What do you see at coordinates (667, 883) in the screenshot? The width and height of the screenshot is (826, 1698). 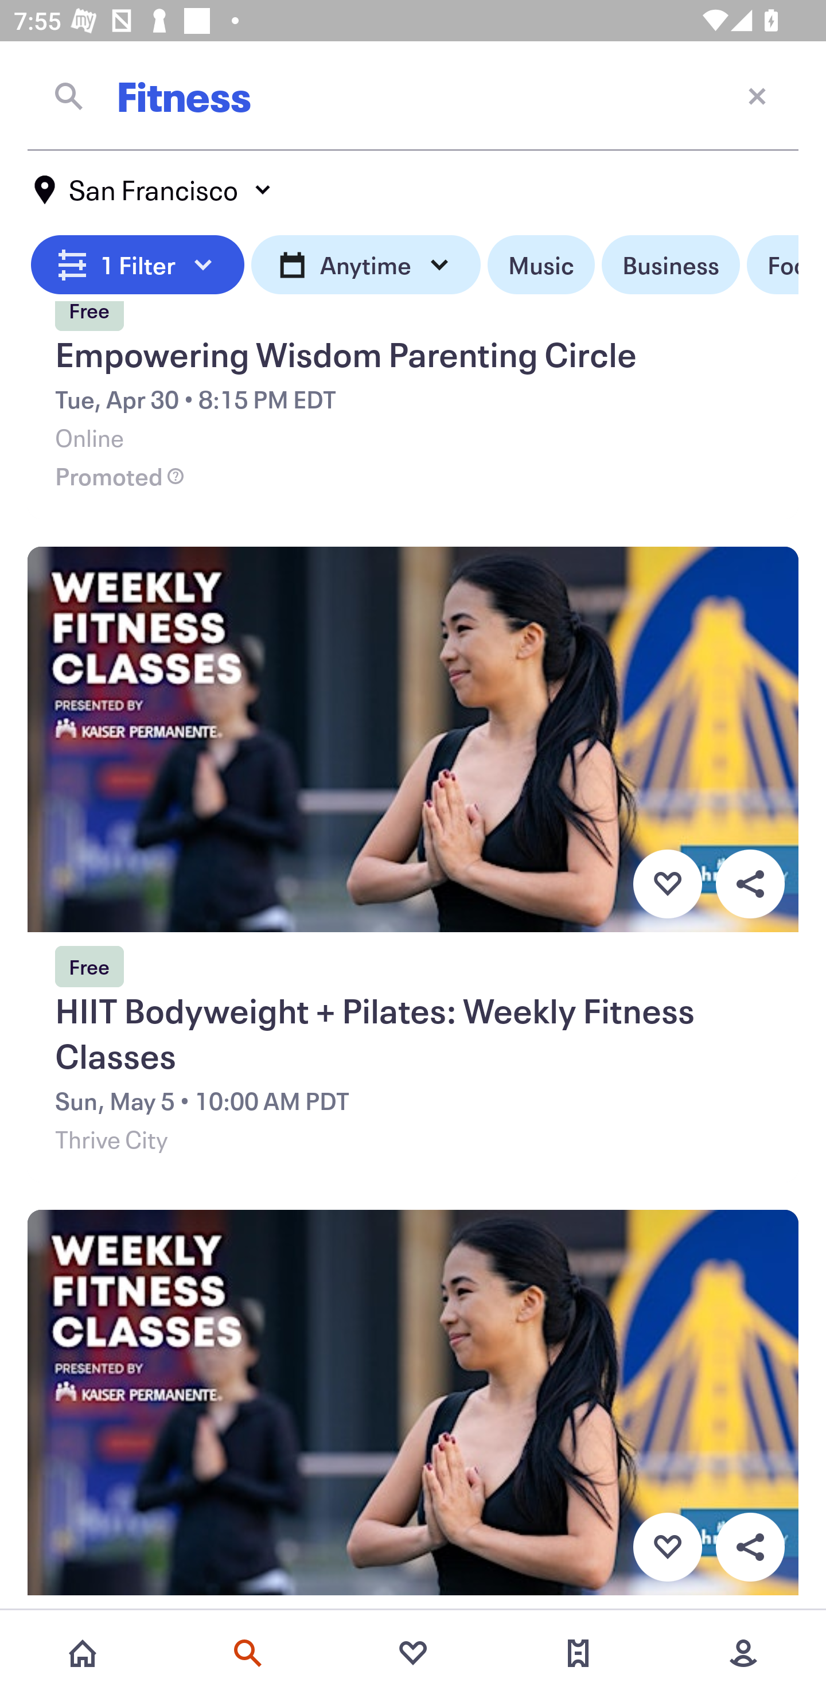 I see `Favorite button` at bounding box center [667, 883].